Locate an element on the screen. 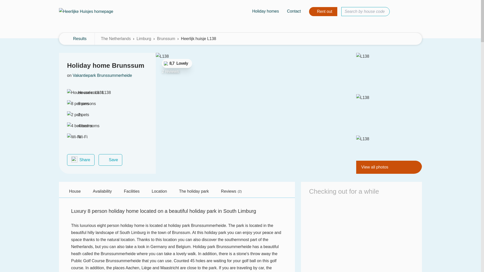 This screenshot has height=272, width=484. Share is located at coordinates (81, 160).